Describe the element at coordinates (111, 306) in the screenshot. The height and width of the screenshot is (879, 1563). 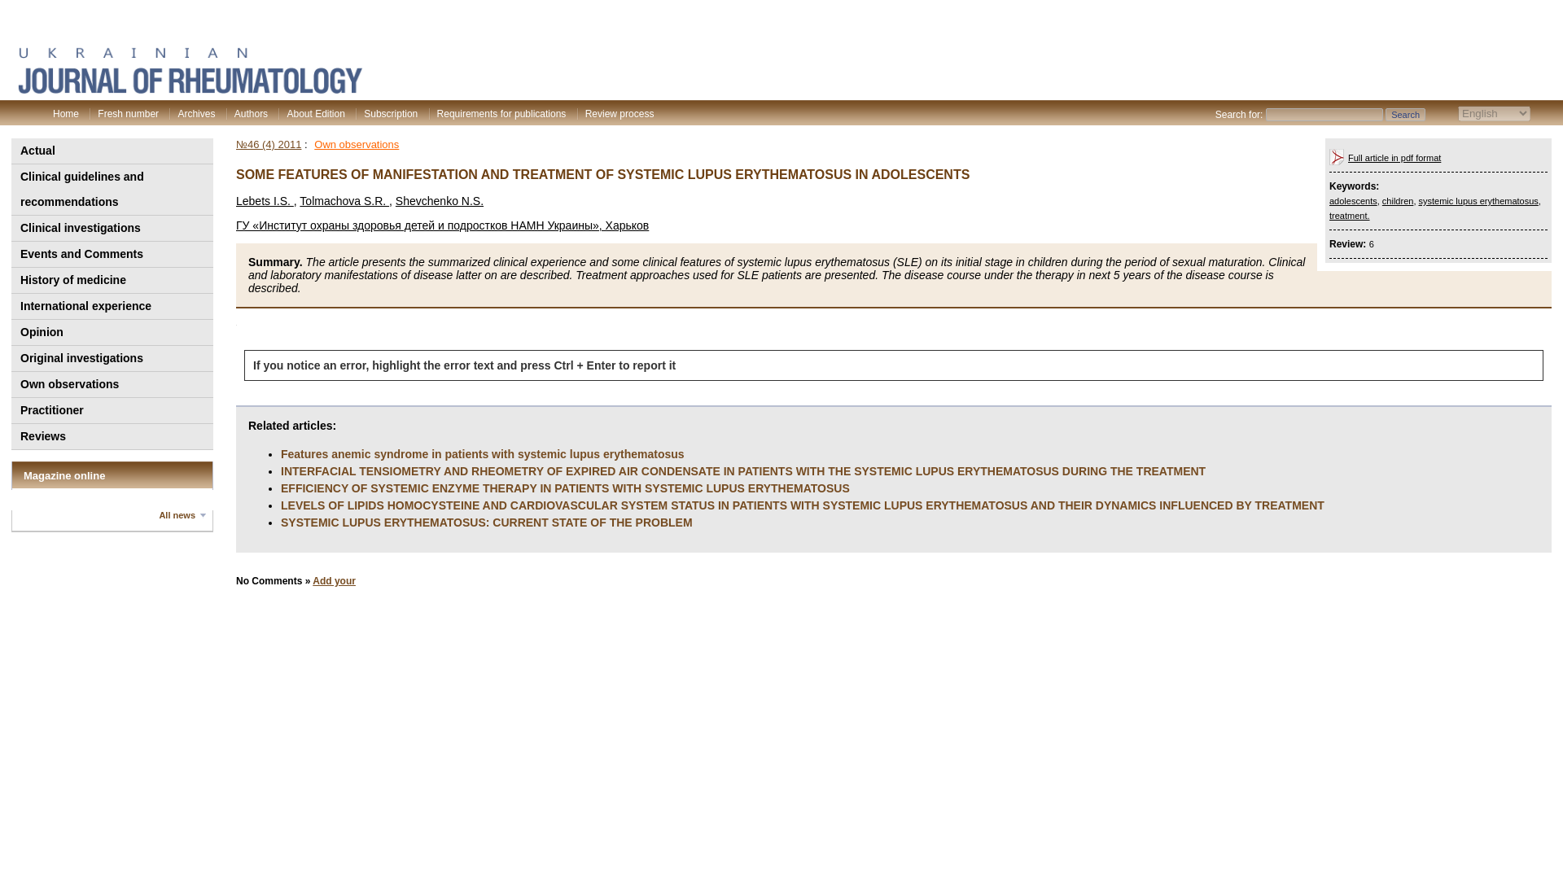
I see `International experience` at that location.